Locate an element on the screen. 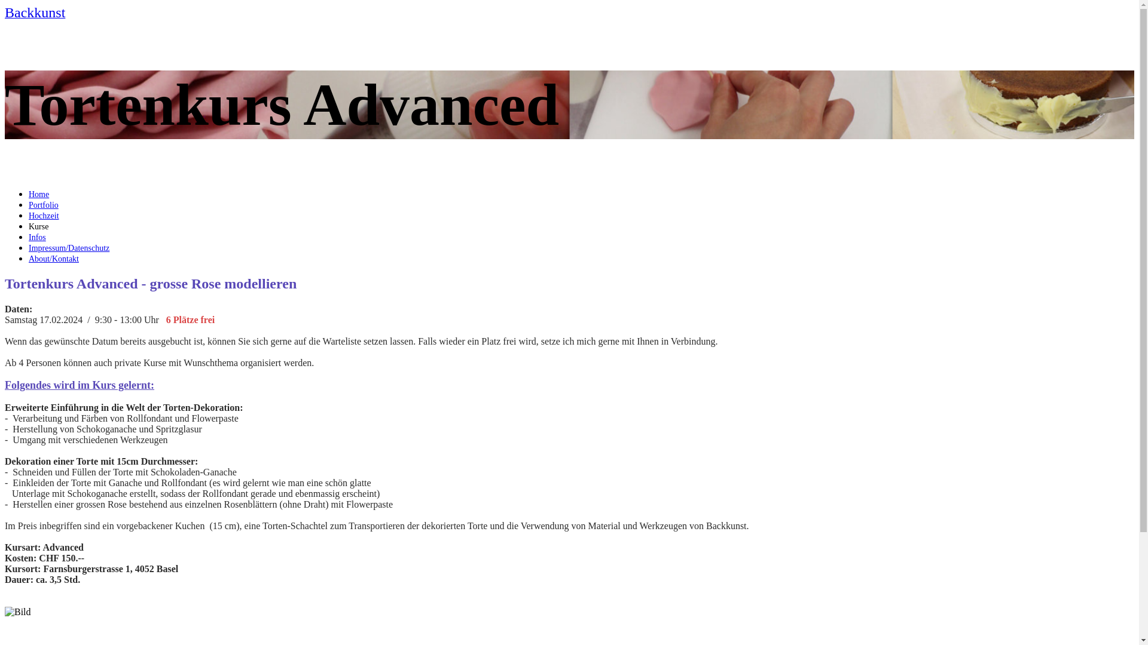 This screenshot has height=645, width=1148. Hochzeit is located at coordinates (44, 216).